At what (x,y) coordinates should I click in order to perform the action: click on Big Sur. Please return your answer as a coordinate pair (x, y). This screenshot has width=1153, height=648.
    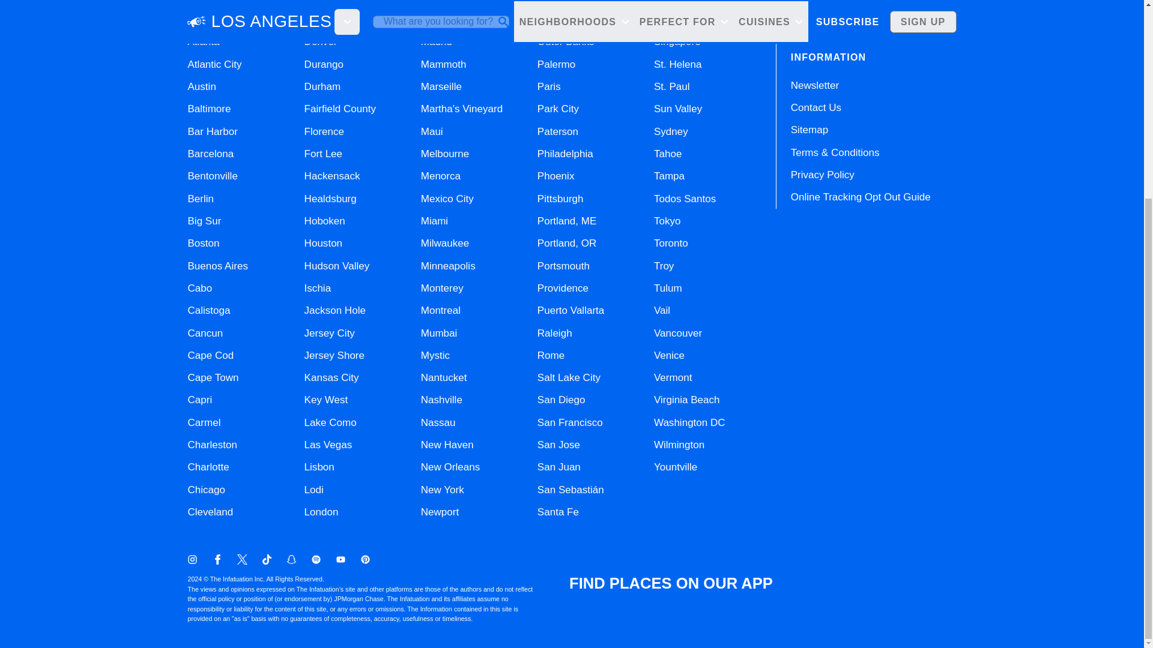
    Looking at the image, I should click on (204, 221).